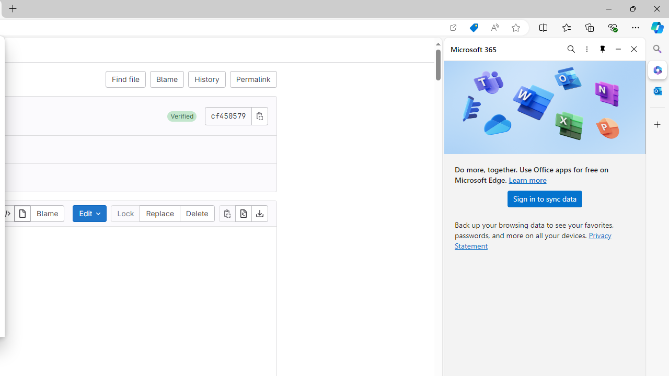 This screenshot has height=376, width=669. What do you see at coordinates (586, 49) in the screenshot?
I see `More options` at bounding box center [586, 49].